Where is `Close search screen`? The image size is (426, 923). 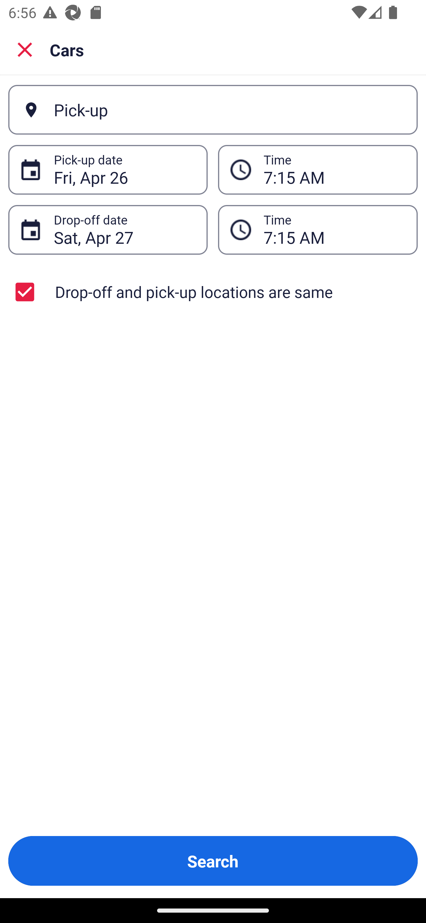 Close search screen is located at coordinates (25, 49).